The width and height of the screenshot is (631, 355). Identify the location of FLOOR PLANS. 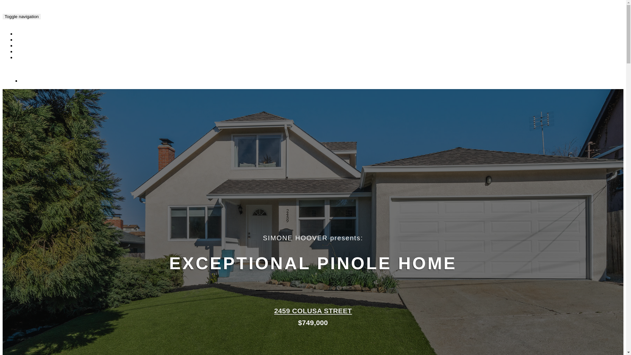
(36, 40).